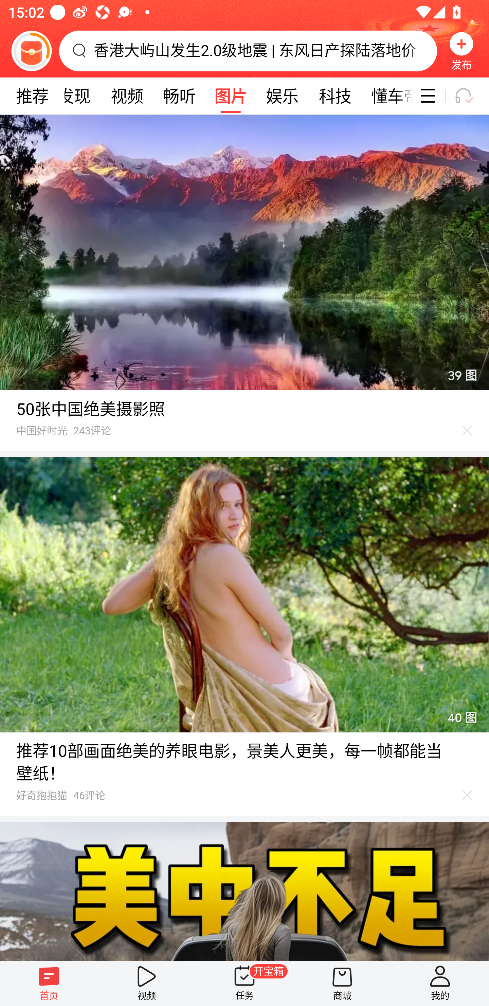 The image size is (489, 1006). I want to click on 商城, so click(342, 983).